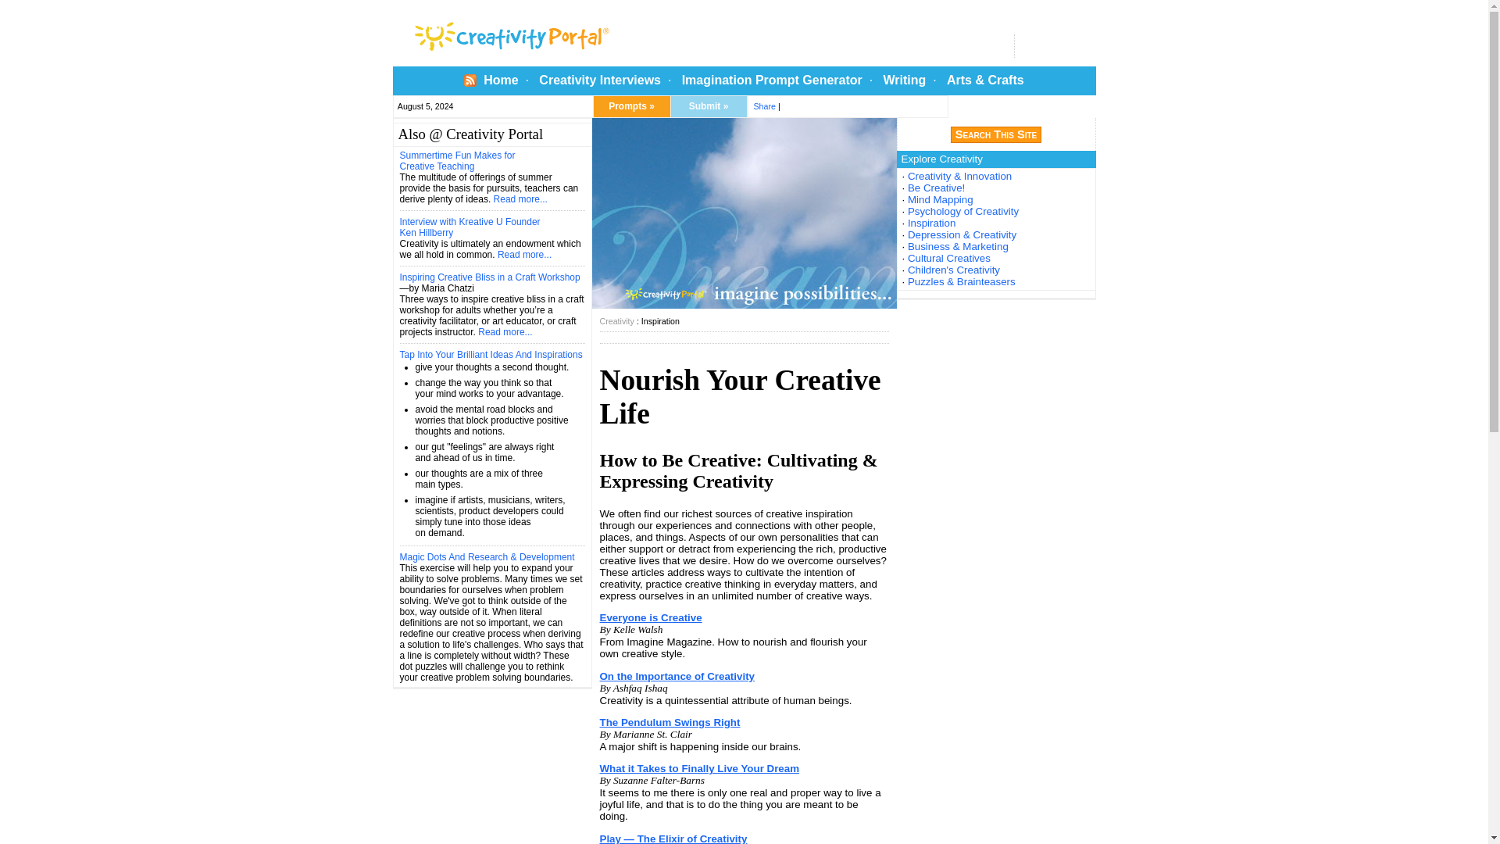 The height and width of the screenshot is (844, 1500). Describe the element at coordinates (617, 320) in the screenshot. I see `Creativity` at that location.